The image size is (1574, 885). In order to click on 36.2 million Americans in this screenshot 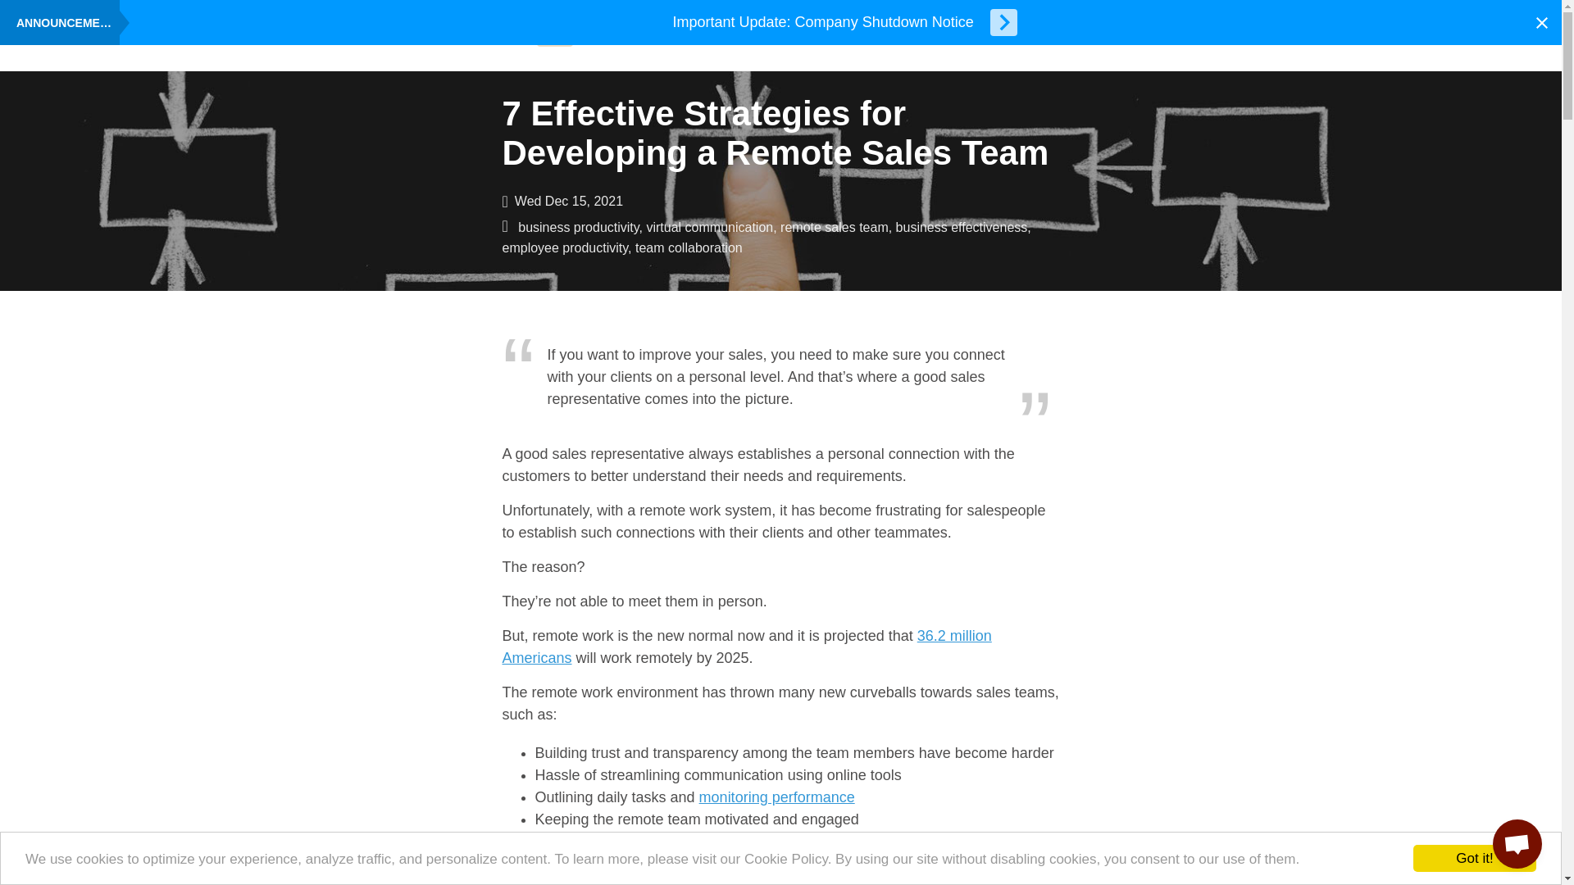, I will do `click(746, 647)`.